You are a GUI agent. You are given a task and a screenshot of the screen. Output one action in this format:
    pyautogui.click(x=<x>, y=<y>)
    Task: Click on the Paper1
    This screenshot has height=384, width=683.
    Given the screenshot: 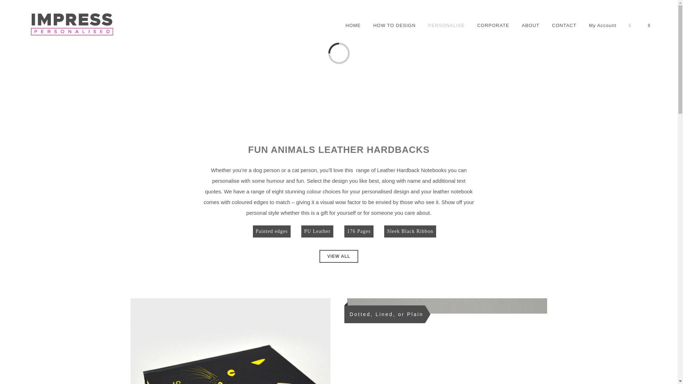 What is the action you would take?
    pyautogui.click(x=447, y=341)
    